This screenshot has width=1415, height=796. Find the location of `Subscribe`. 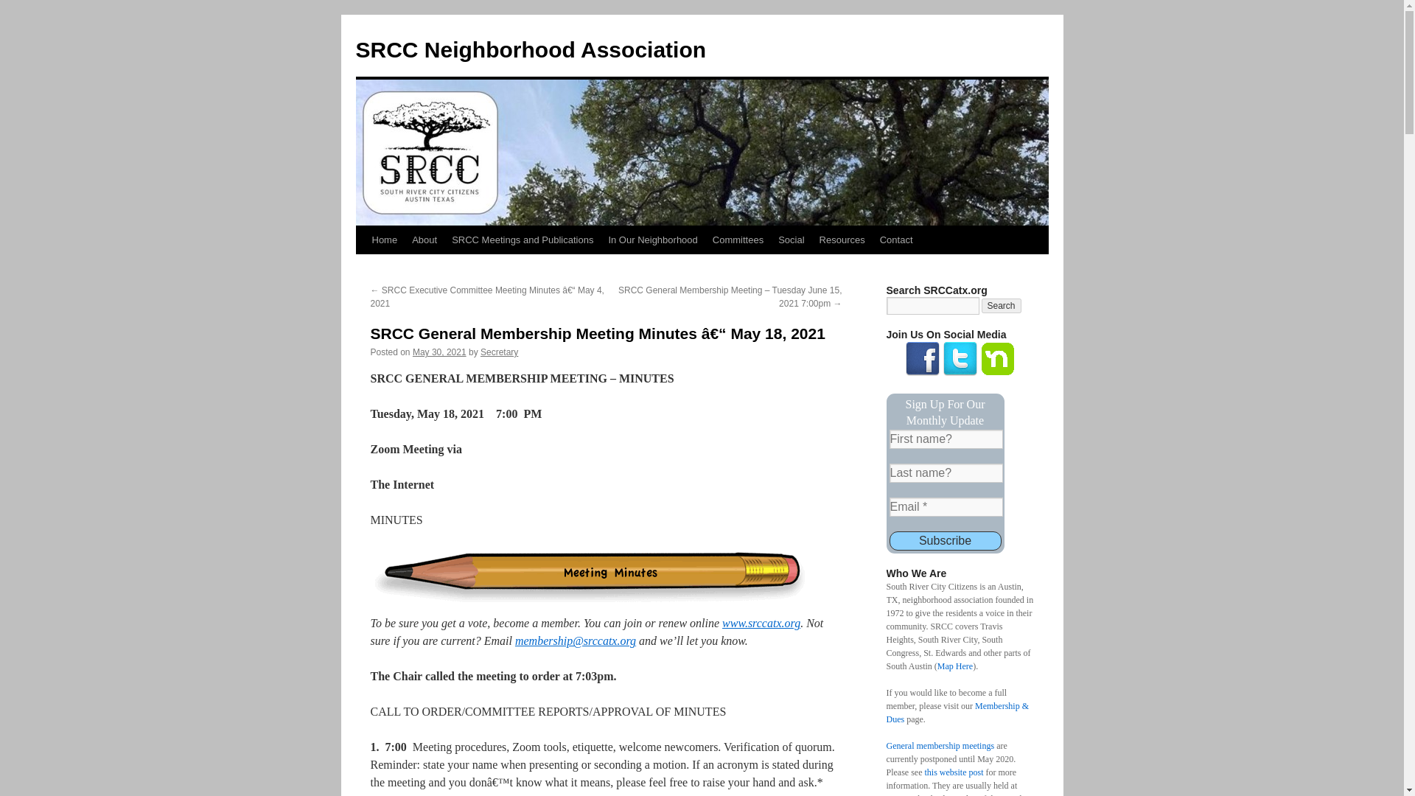

Subscribe is located at coordinates (944, 541).